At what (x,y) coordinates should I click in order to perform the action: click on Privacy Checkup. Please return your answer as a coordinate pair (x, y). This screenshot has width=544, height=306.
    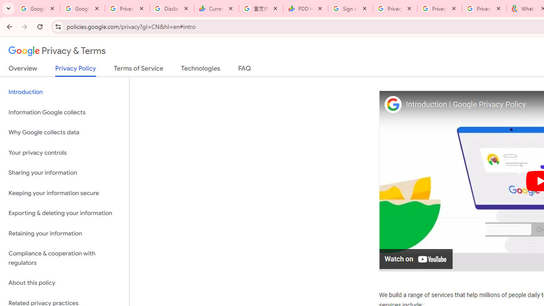
    Looking at the image, I should click on (439, 8).